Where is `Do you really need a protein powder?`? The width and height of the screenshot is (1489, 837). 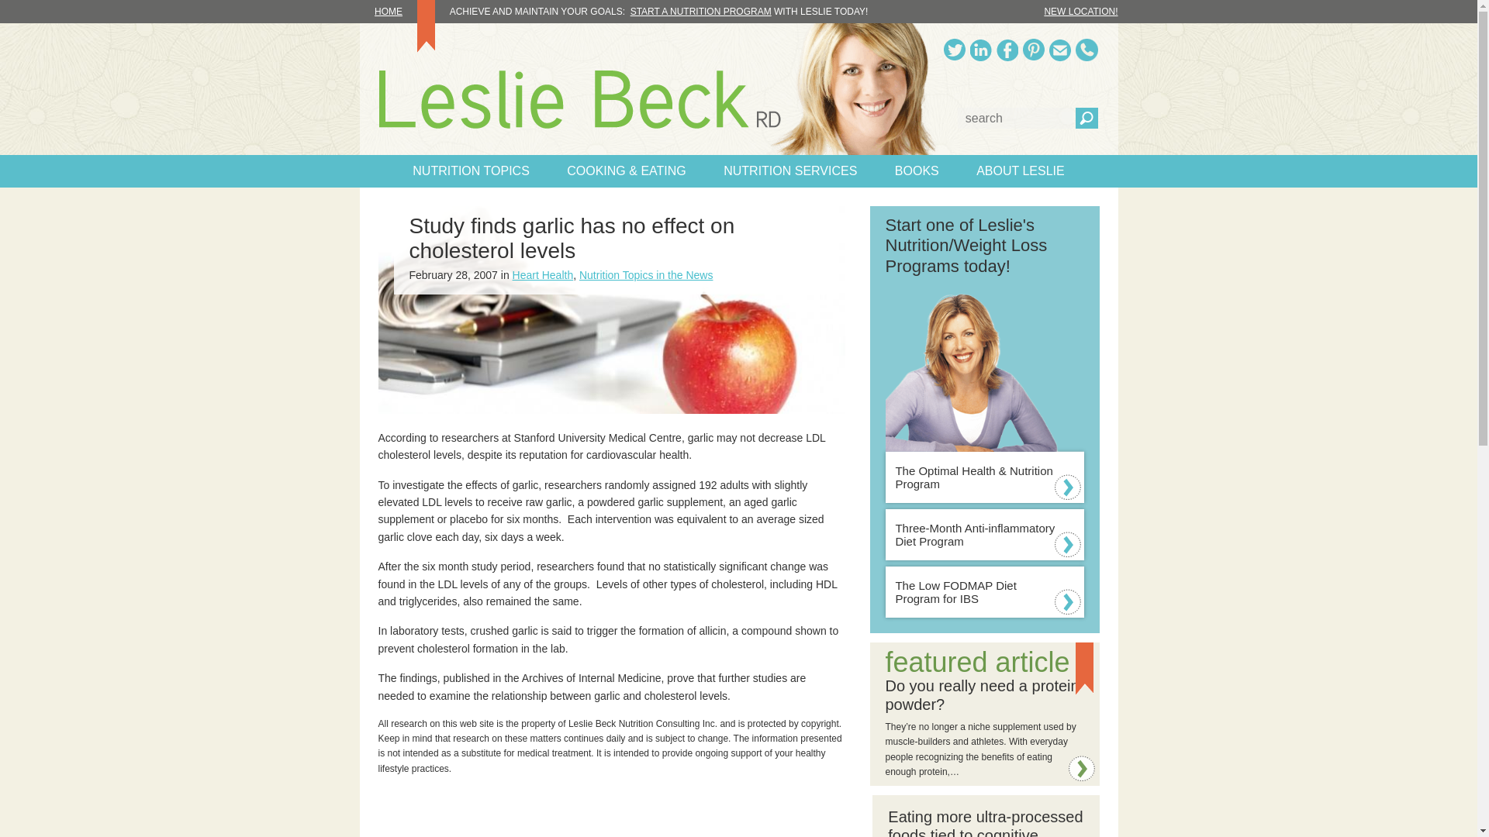 Do you really need a protein powder? is located at coordinates (983, 694).